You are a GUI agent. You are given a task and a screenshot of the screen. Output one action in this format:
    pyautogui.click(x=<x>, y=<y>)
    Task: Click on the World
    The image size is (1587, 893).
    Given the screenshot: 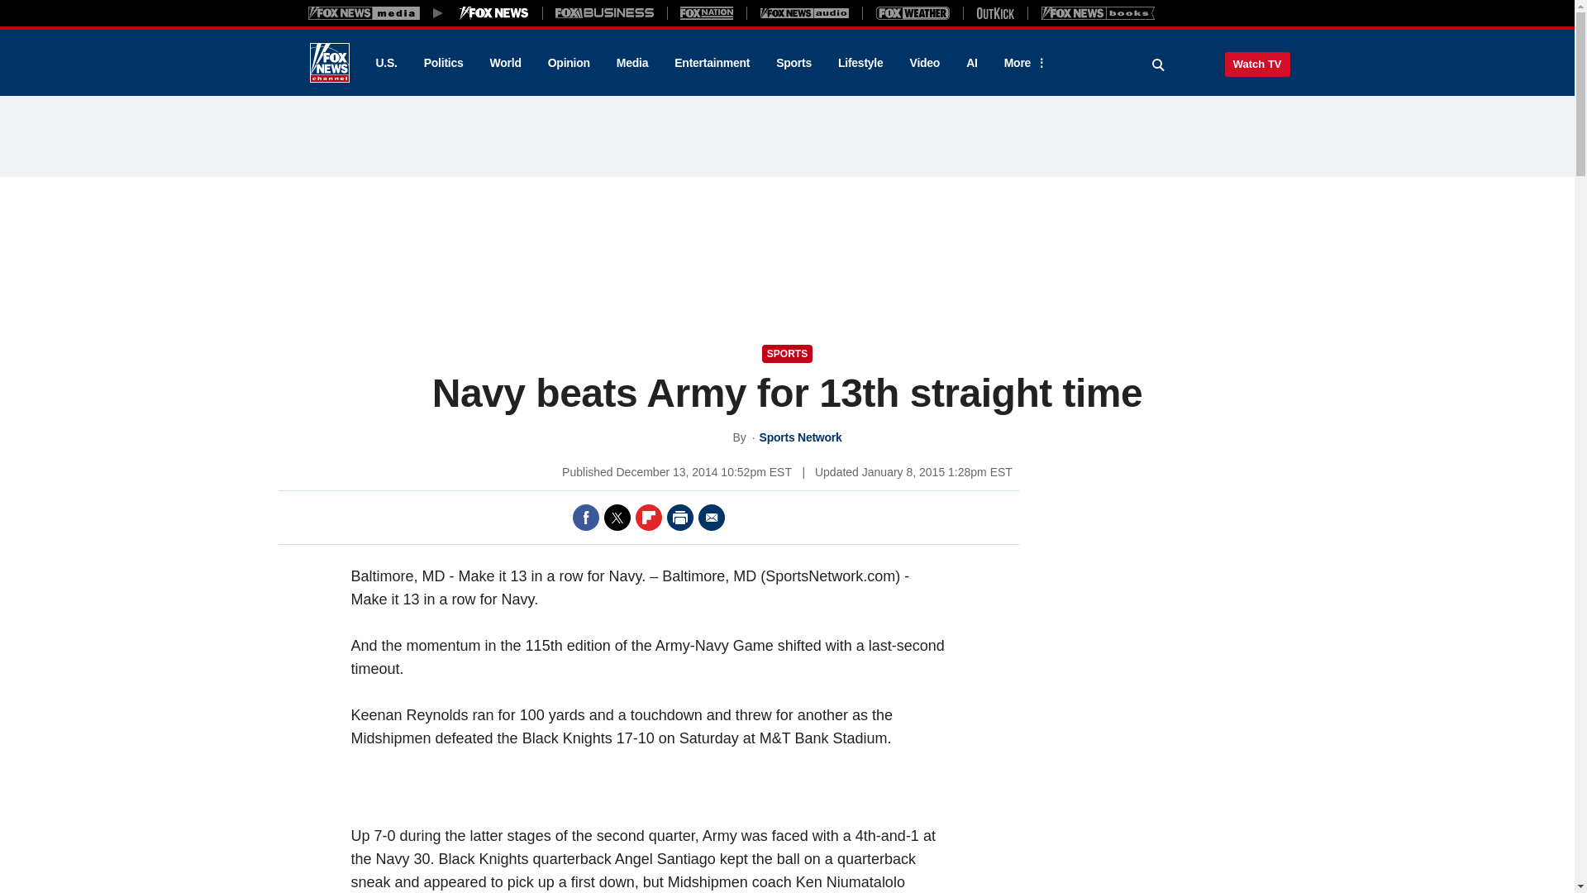 What is the action you would take?
    pyautogui.click(x=506, y=63)
    